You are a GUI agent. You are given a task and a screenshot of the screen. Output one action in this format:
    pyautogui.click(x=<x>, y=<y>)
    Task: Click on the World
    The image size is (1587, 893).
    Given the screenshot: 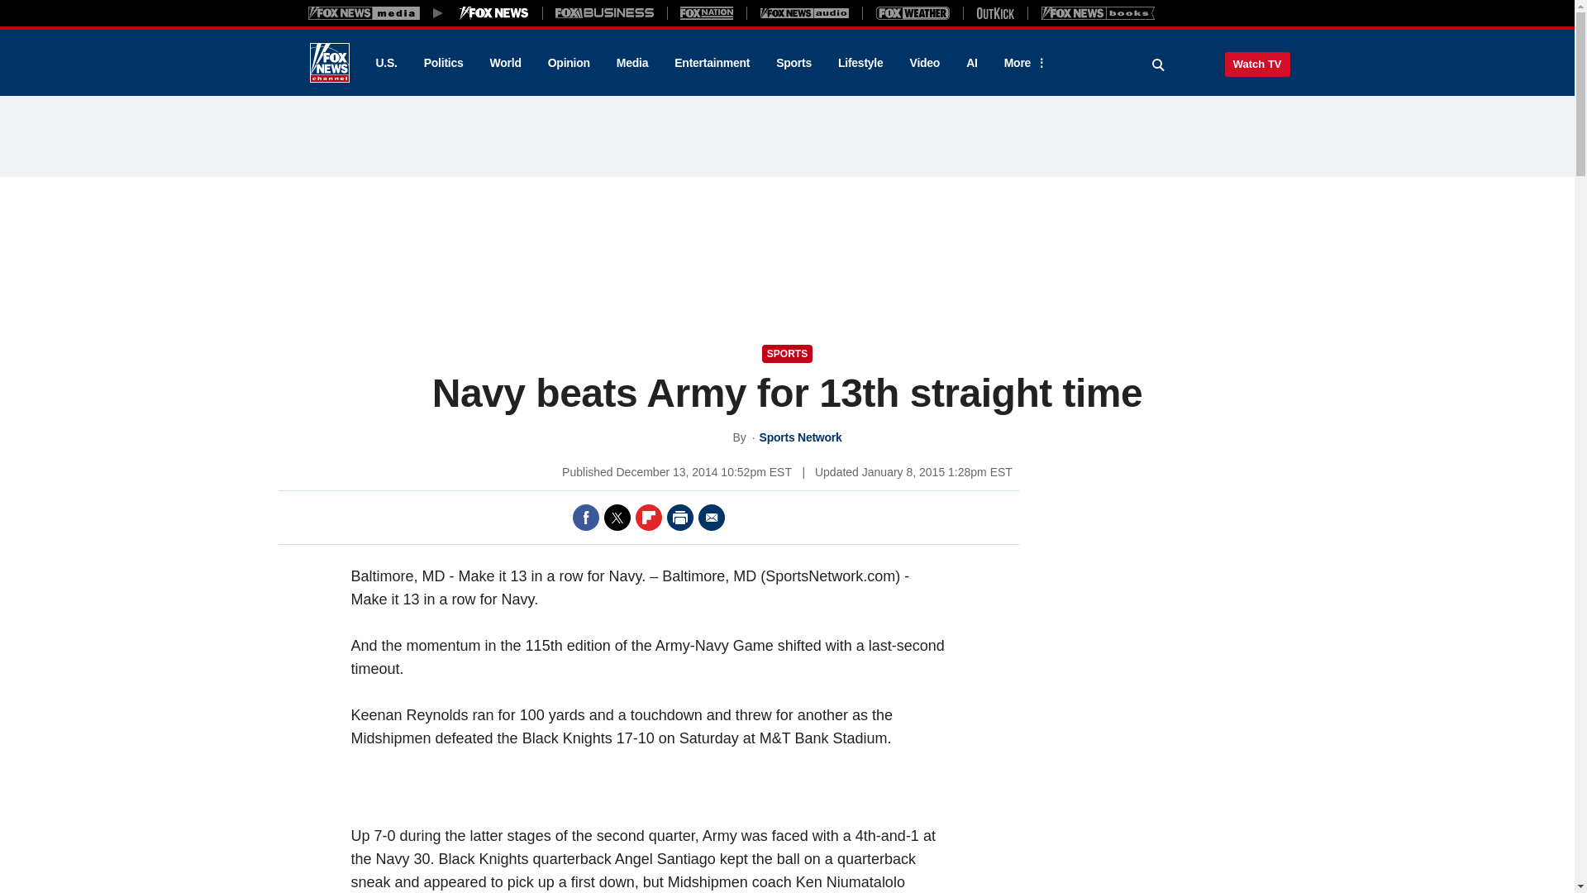 What is the action you would take?
    pyautogui.click(x=506, y=63)
    